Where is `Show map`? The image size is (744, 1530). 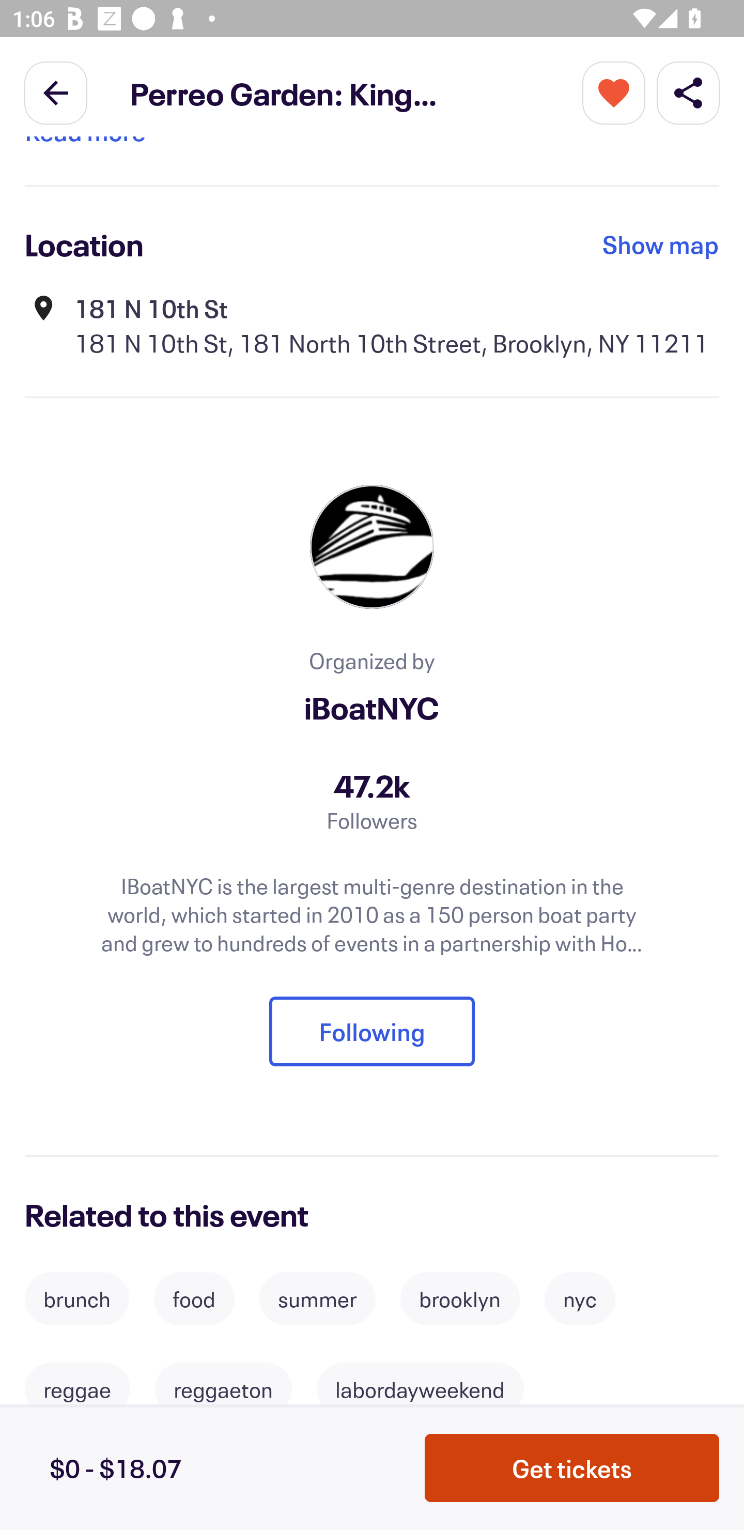 Show map is located at coordinates (661, 244).